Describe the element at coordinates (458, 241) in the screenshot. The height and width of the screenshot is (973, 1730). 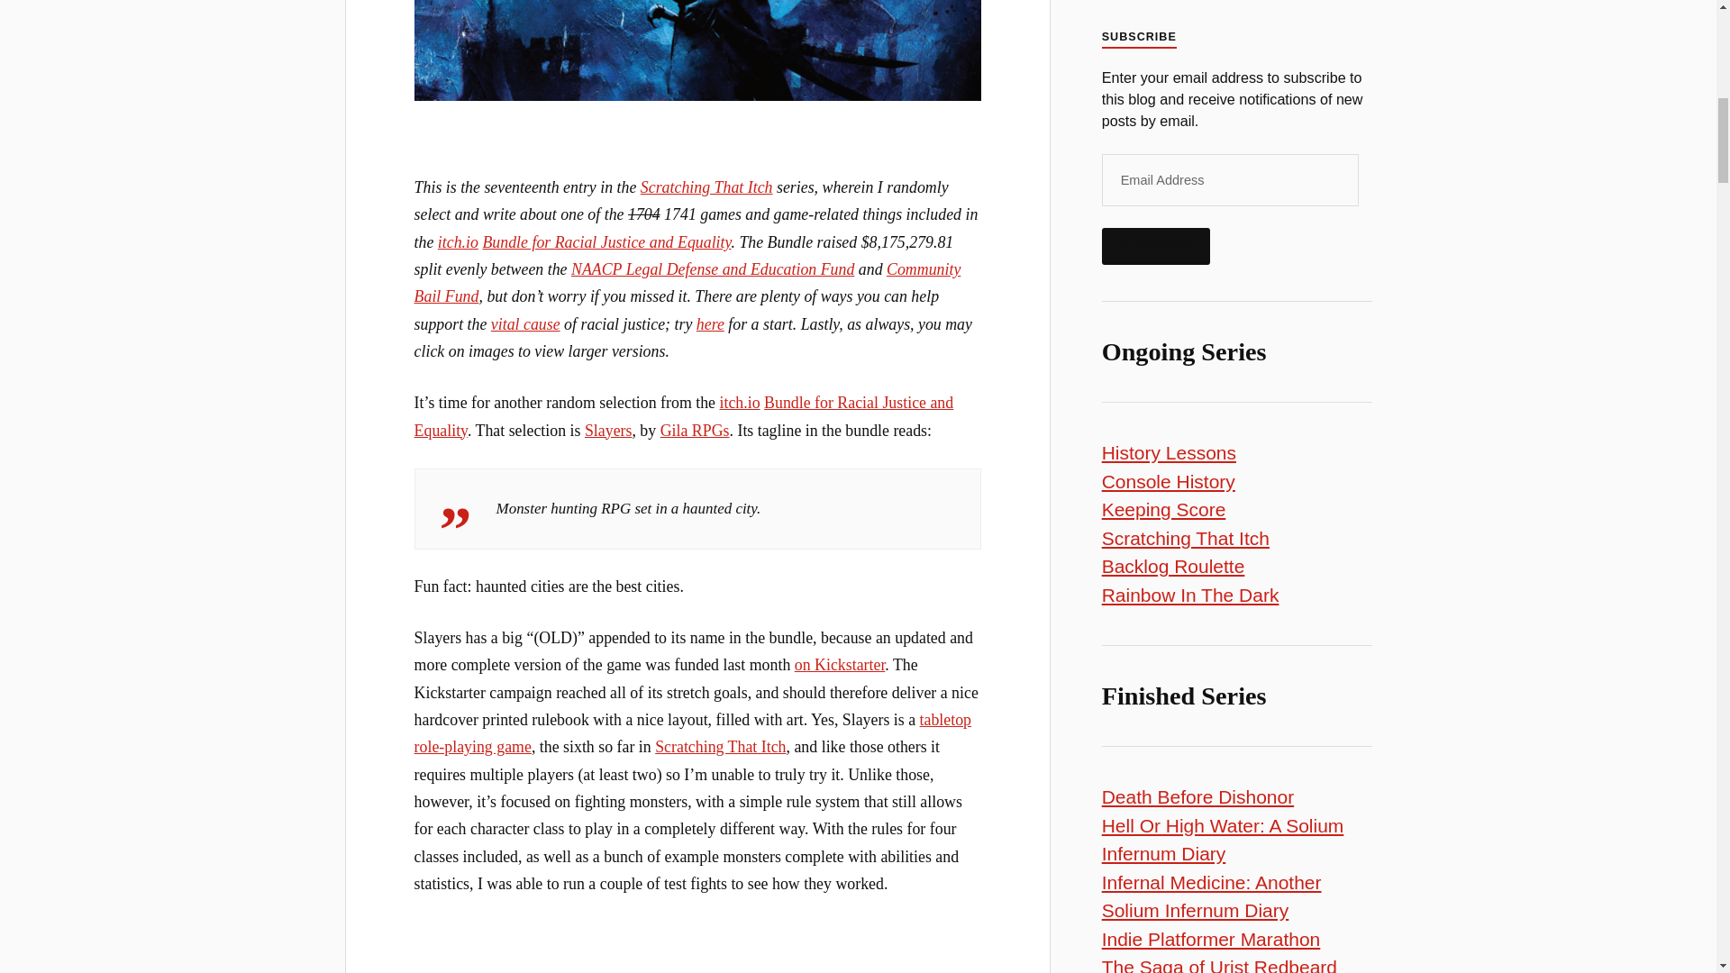
I see `itch.io` at that location.